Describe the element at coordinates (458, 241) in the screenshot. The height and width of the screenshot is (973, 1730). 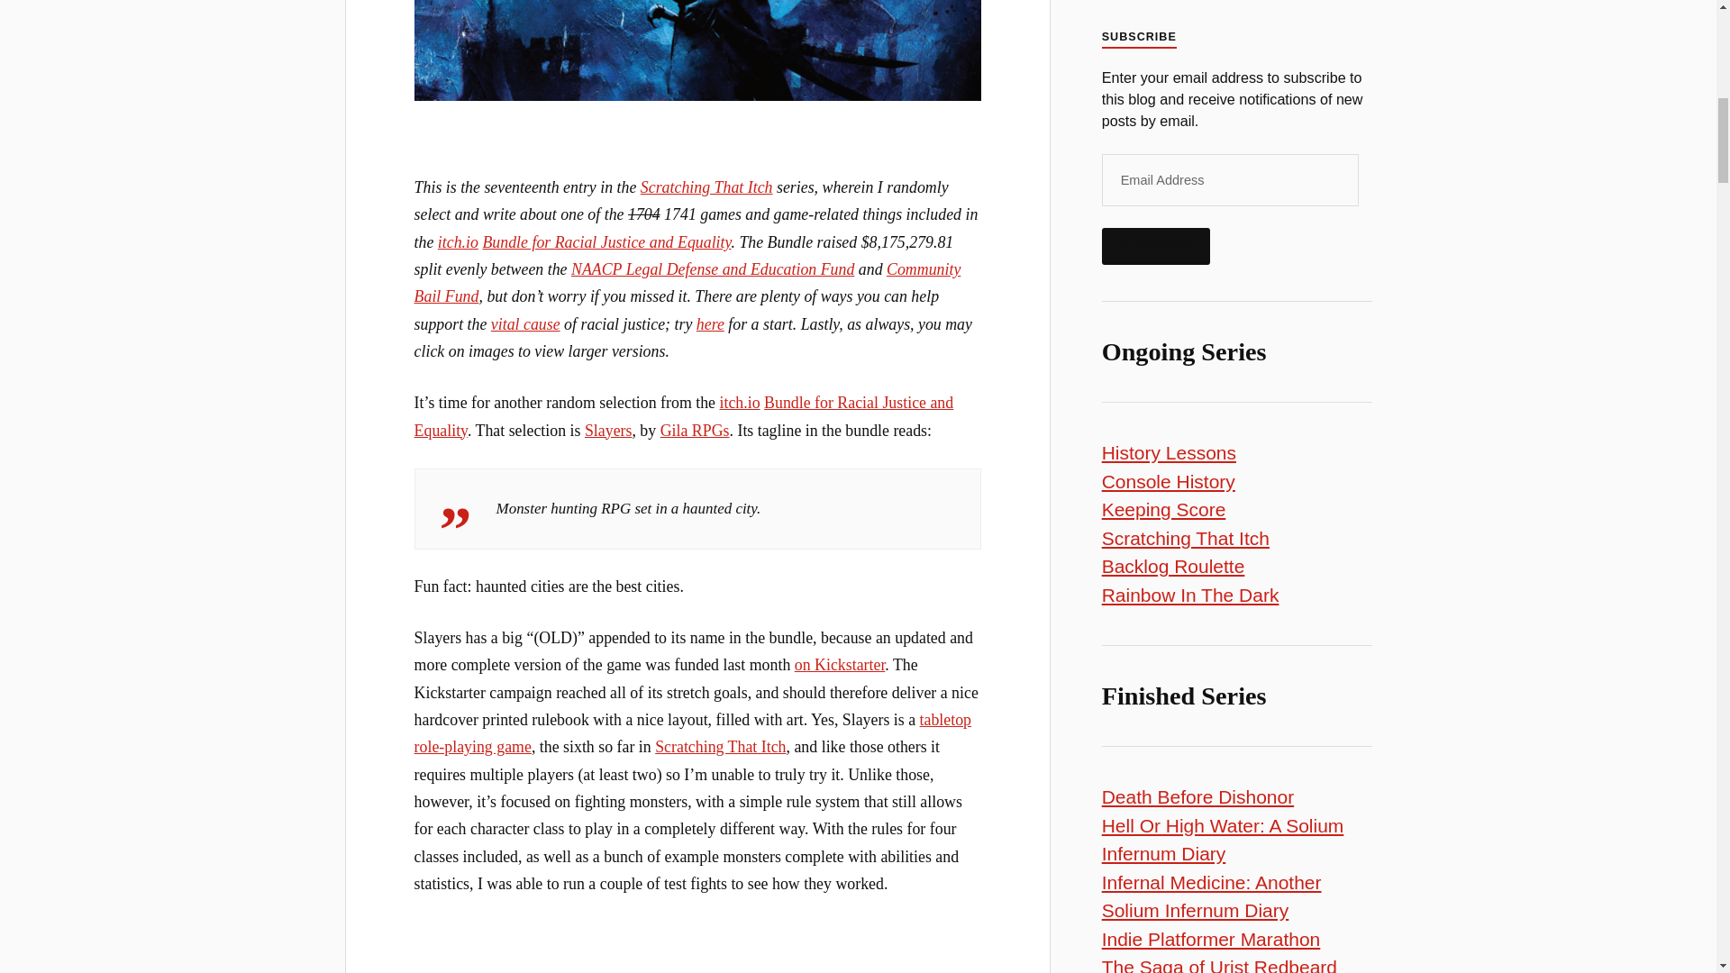
I see `itch.io` at that location.